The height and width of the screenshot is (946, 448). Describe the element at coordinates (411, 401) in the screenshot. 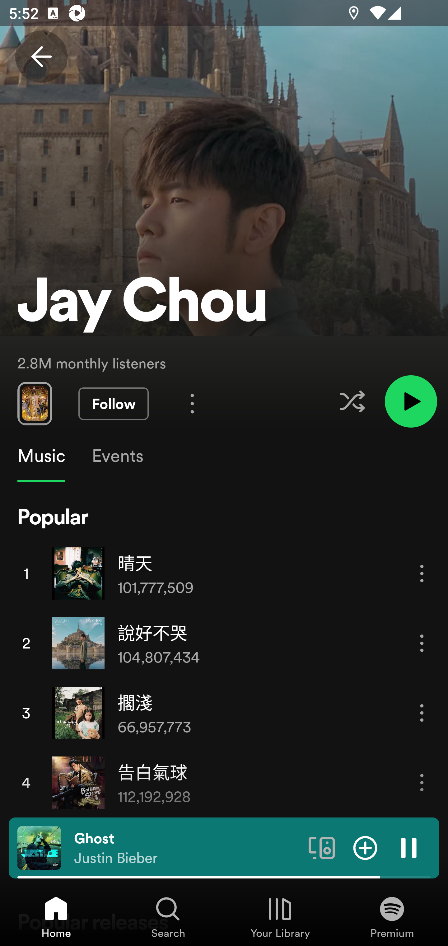

I see `Play artist` at that location.